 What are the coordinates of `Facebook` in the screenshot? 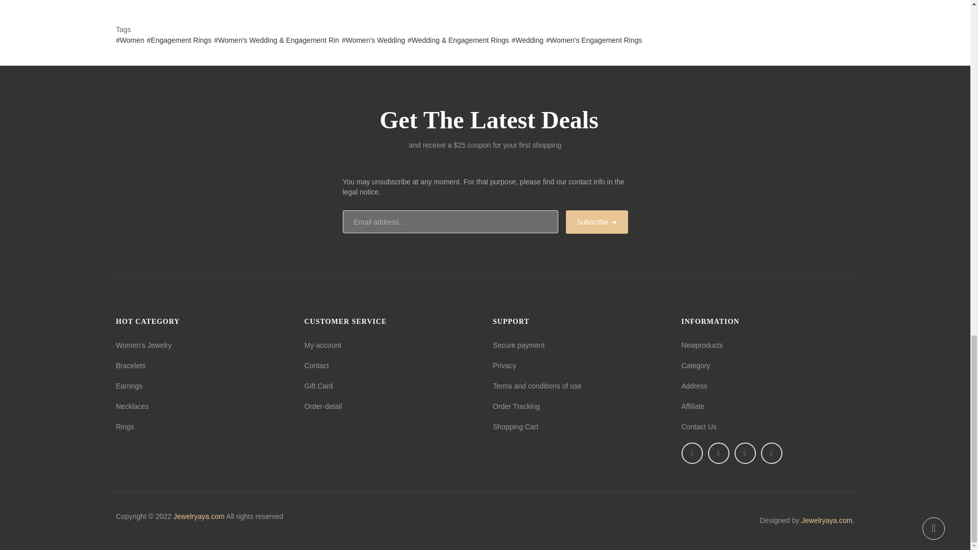 It's located at (692, 453).